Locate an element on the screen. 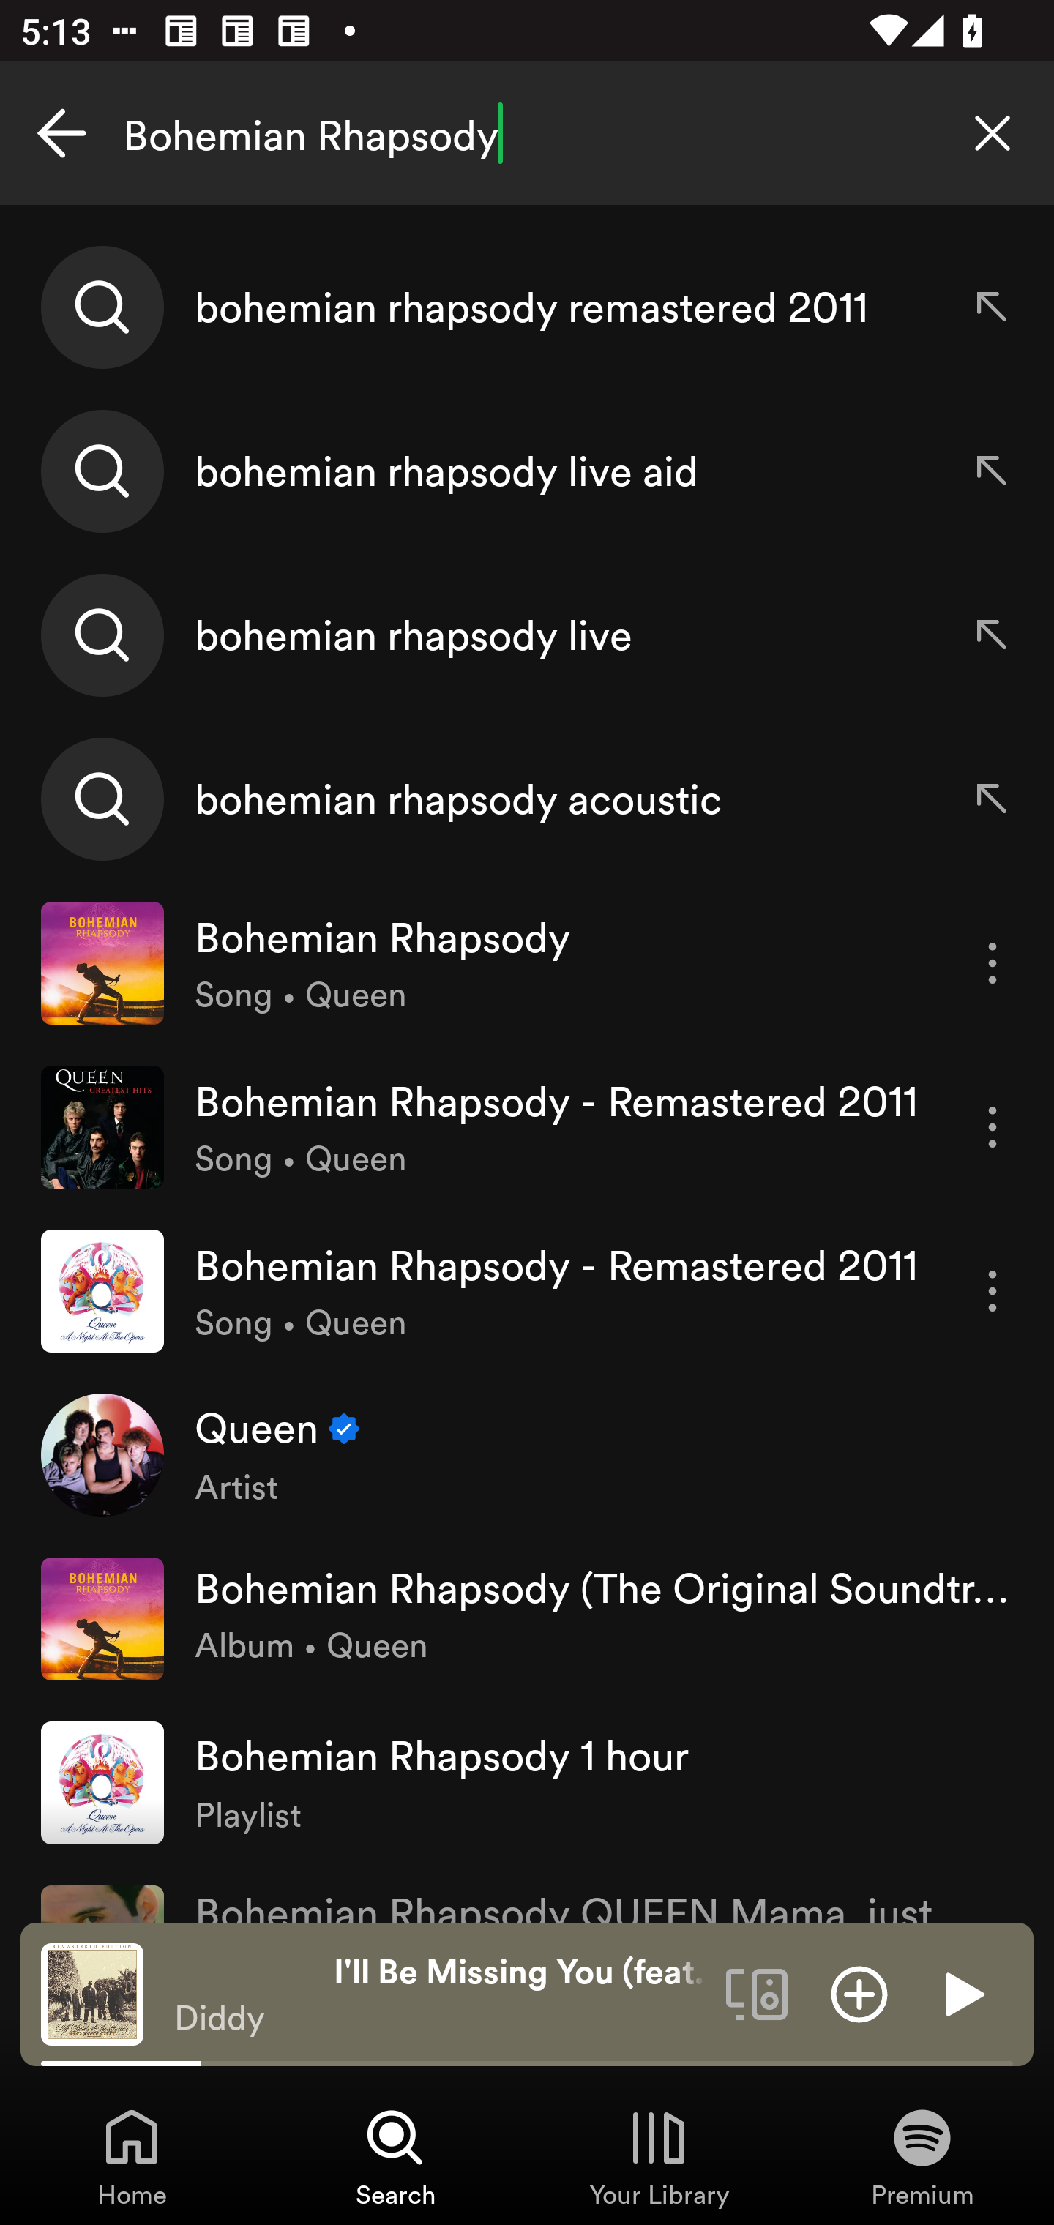  bohemian rhapsody live is located at coordinates (527, 635).